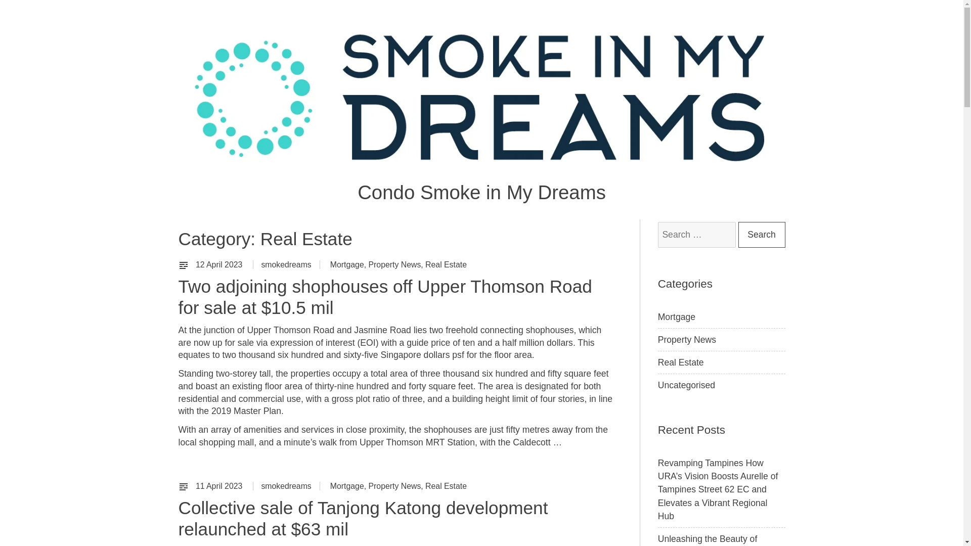 This screenshot has width=971, height=546. I want to click on Mortgage, so click(347, 265).